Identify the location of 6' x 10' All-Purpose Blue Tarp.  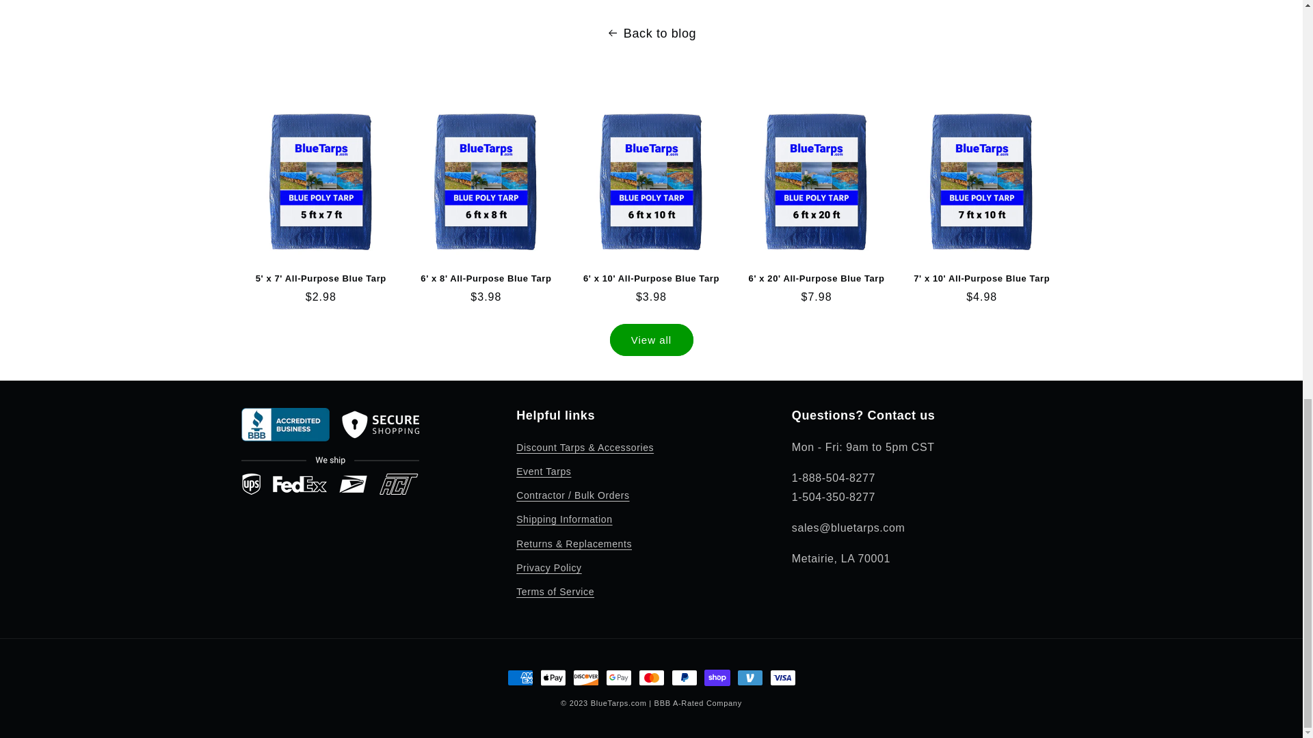
(651, 279).